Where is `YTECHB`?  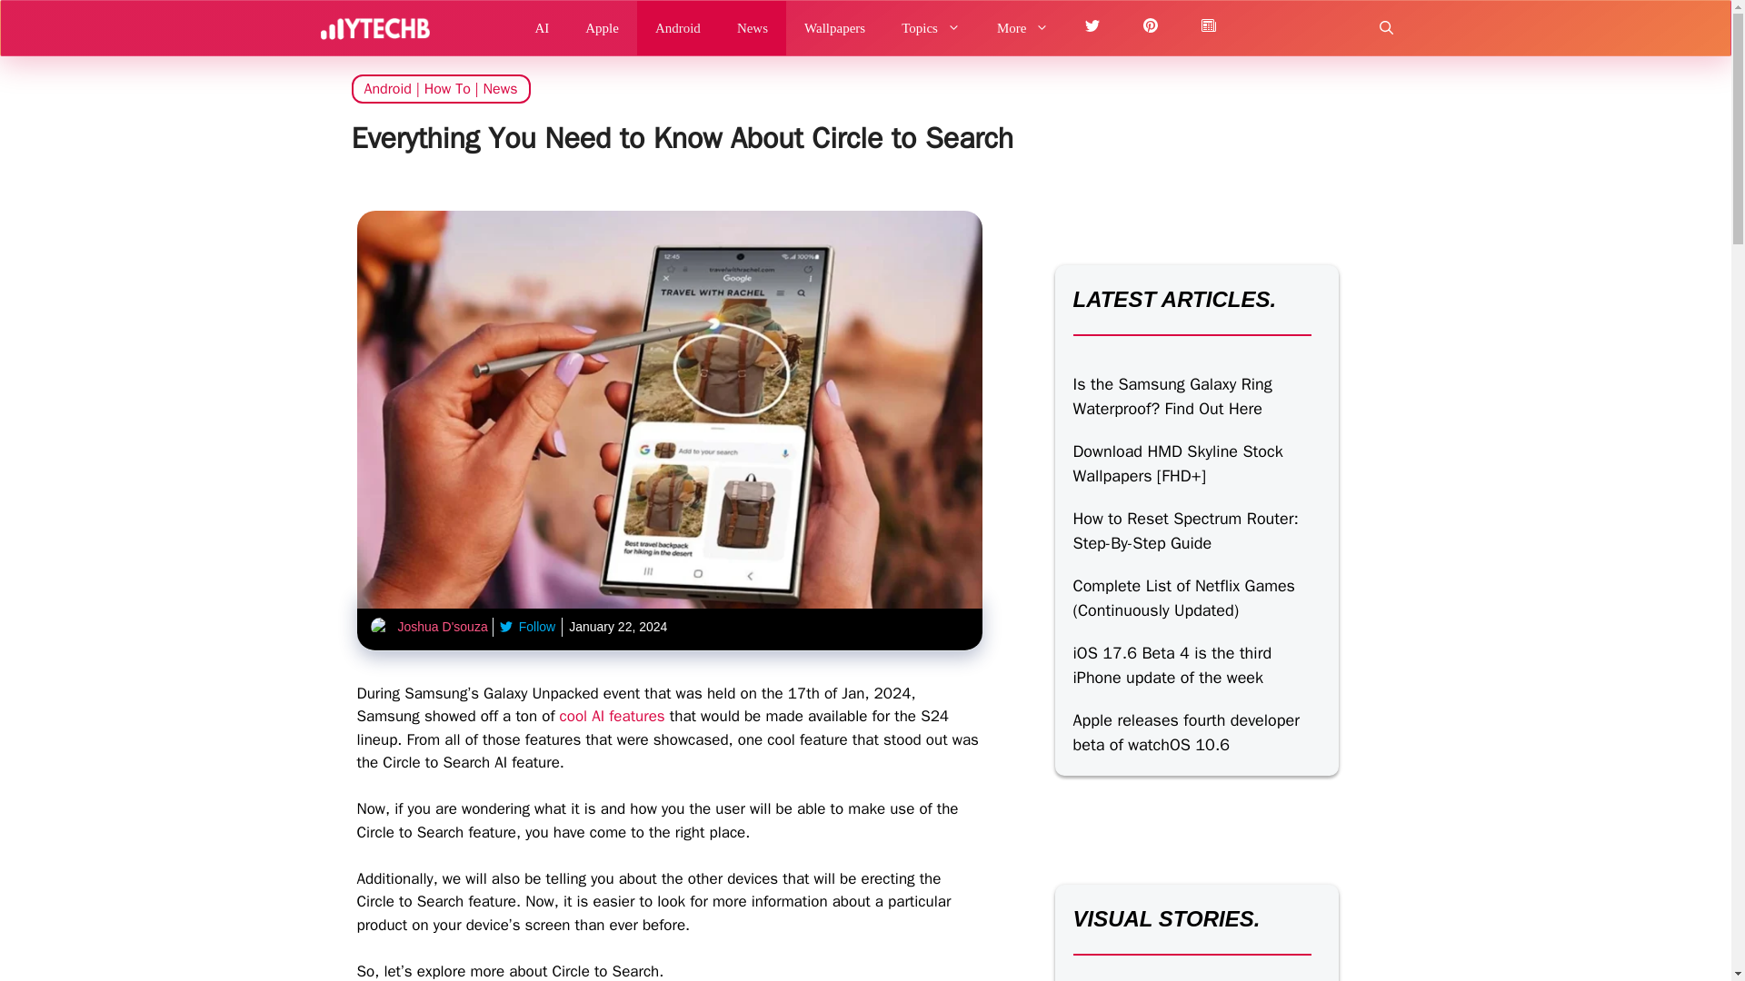 YTECHB is located at coordinates (374, 27).